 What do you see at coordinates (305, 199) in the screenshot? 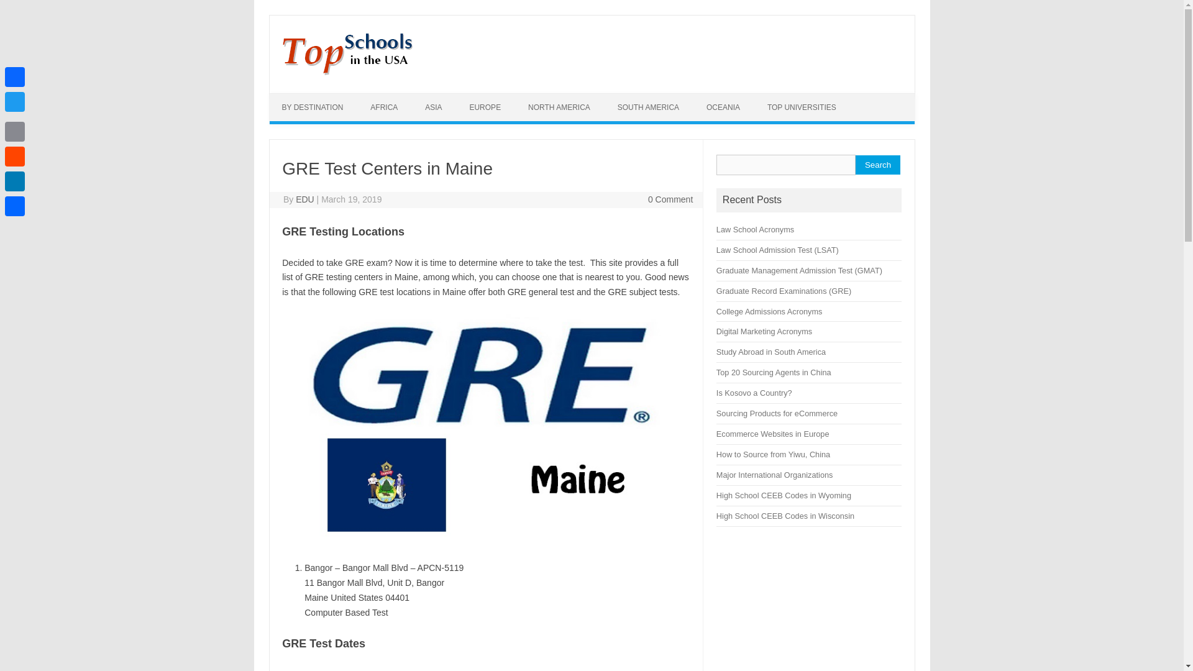
I see `Posts by EDU` at bounding box center [305, 199].